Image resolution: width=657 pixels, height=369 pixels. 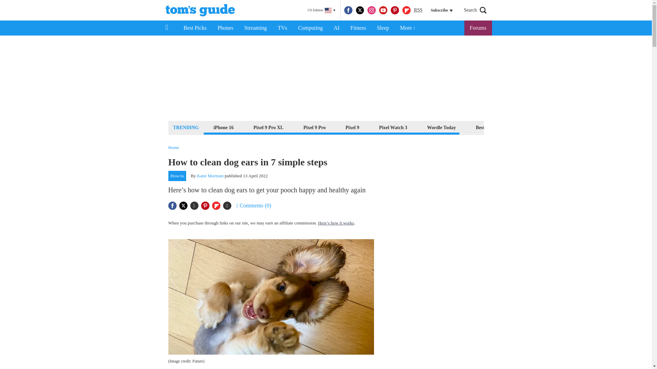 What do you see at coordinates (256, 28) in the screenshot?
I see `Streaming` at bounding box center [256, 28].